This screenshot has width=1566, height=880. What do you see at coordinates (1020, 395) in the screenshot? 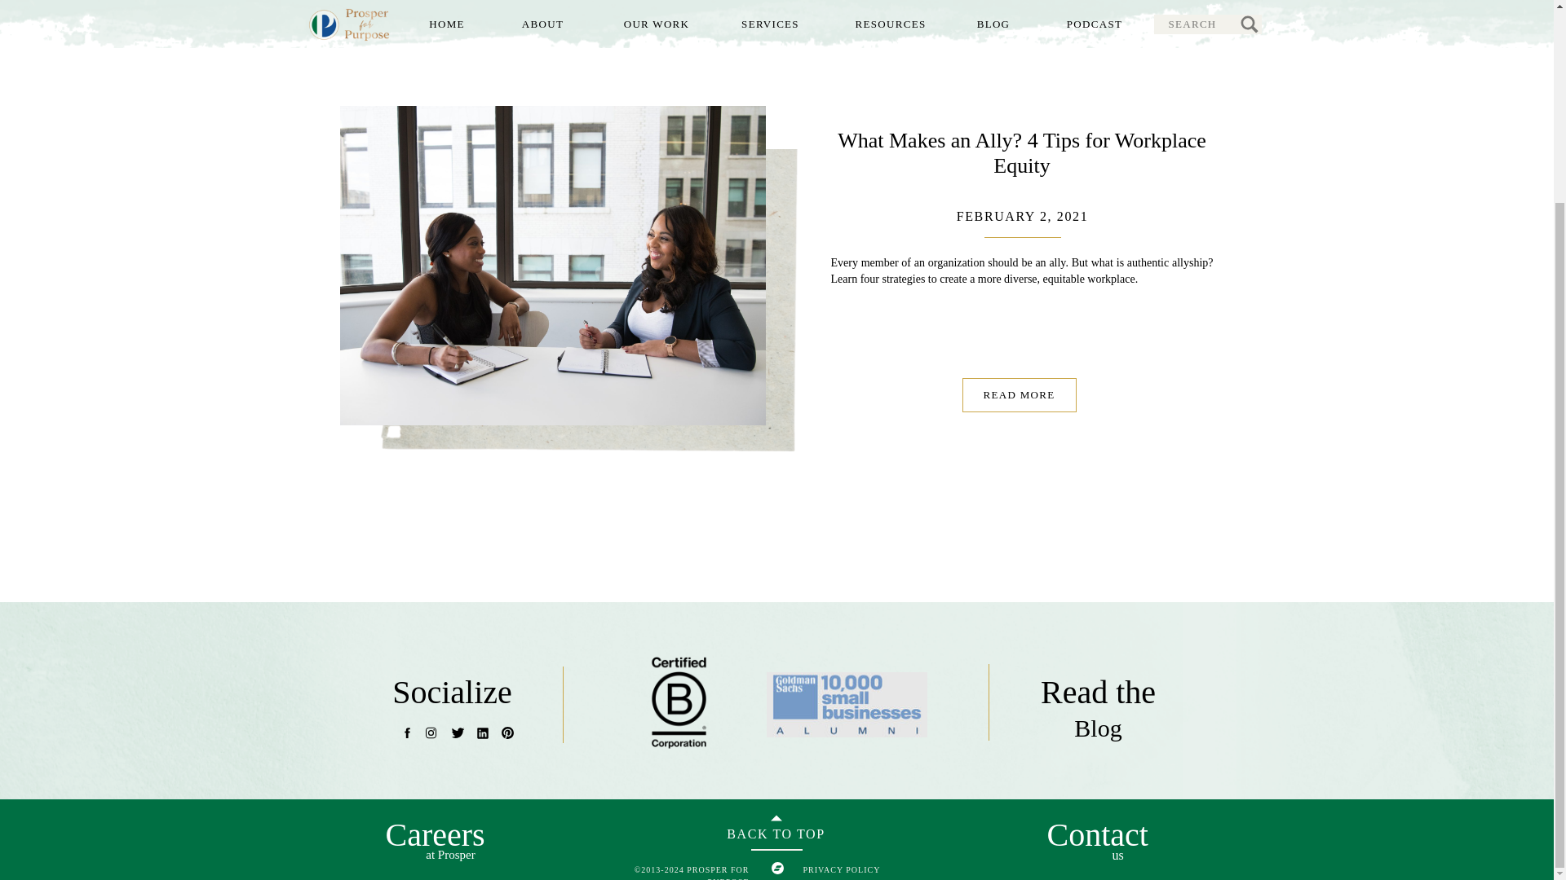
I see `What Makes an Ally? 4 Tips for Workplace Equity` at bounding box center [1020, 395].